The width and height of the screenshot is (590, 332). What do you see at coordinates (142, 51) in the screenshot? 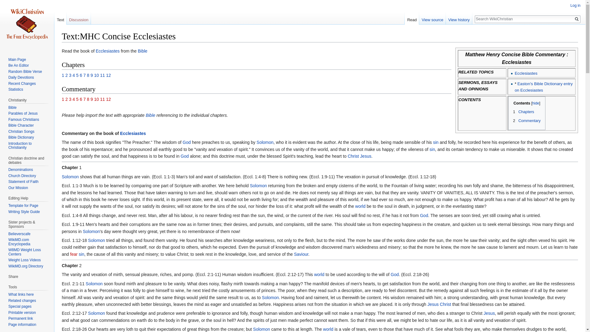
I see `Holy Bible` at bounding box center [142, 51].